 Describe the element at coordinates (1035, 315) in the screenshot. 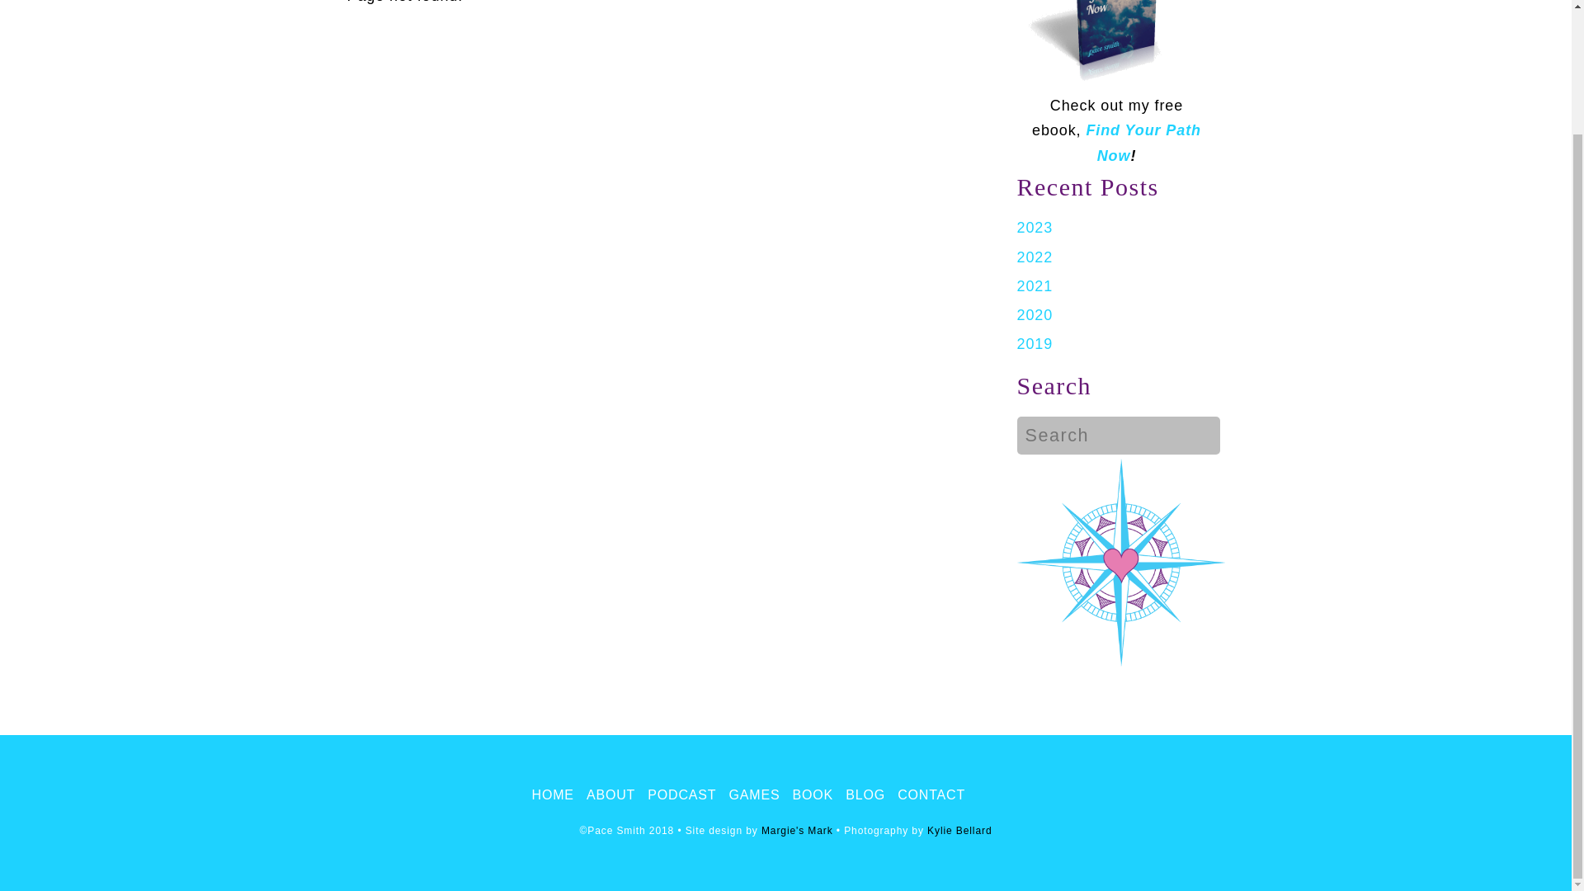

I see `2020` at that location.